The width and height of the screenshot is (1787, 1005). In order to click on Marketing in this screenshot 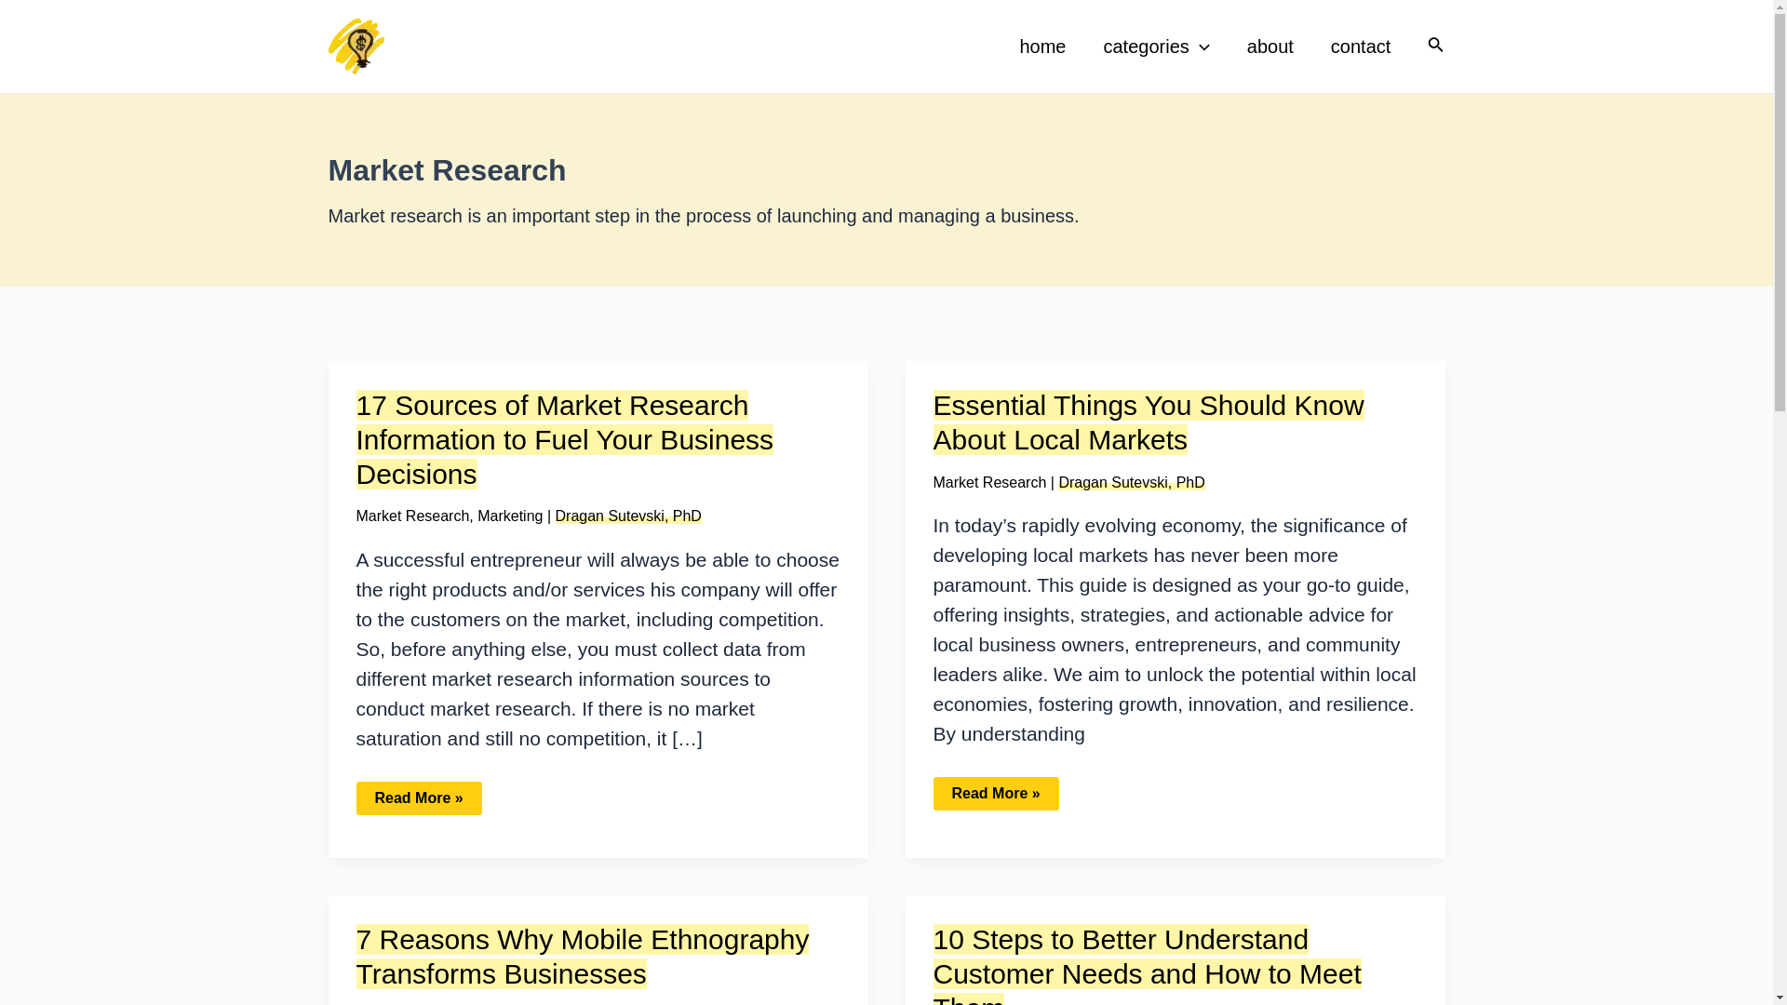, I will do `click(510, 516)`.